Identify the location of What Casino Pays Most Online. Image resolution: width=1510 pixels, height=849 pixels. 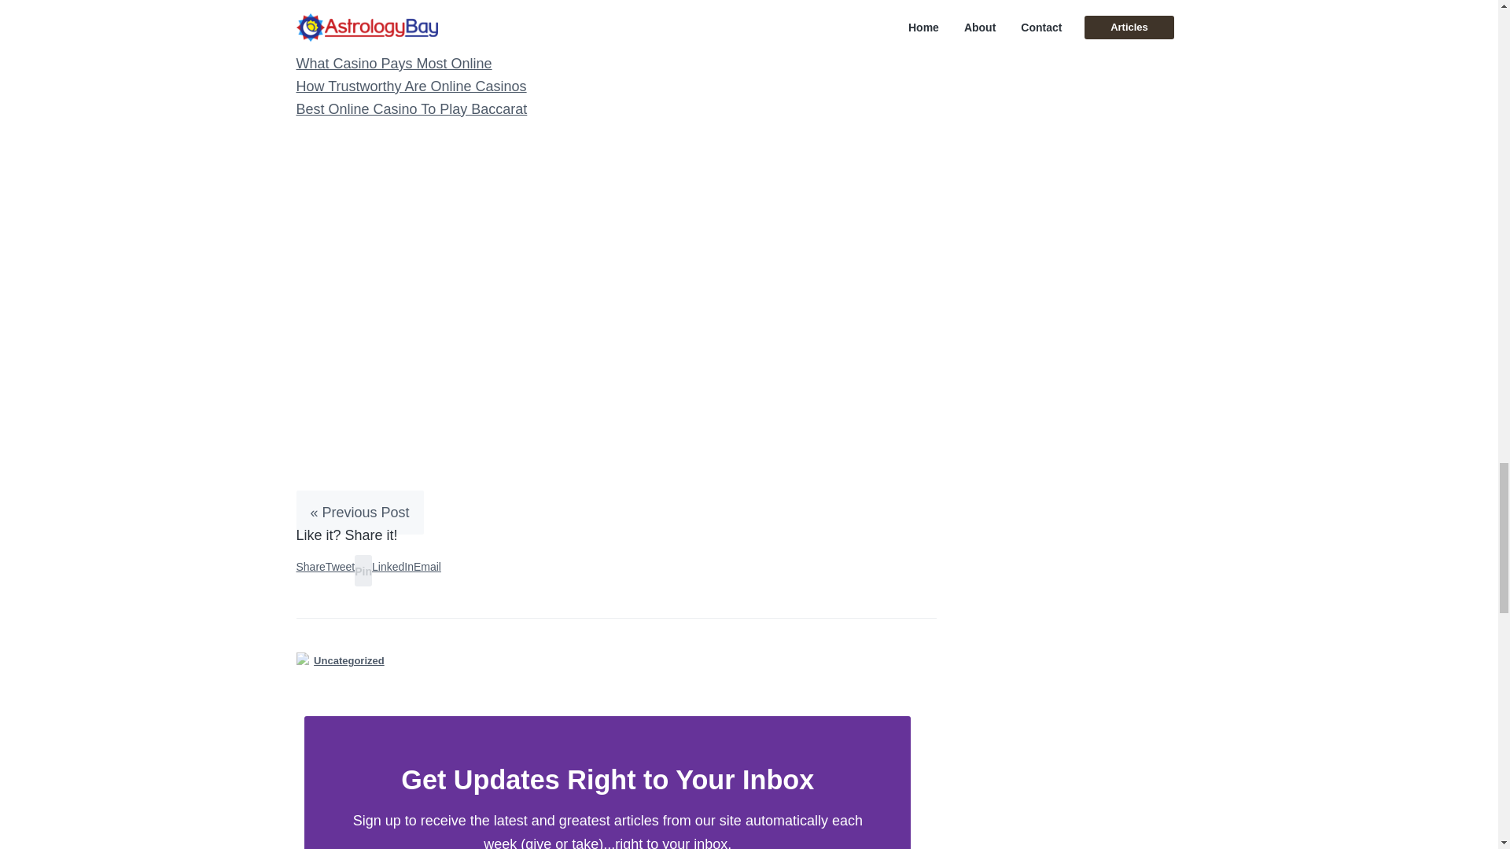
(393, 63).